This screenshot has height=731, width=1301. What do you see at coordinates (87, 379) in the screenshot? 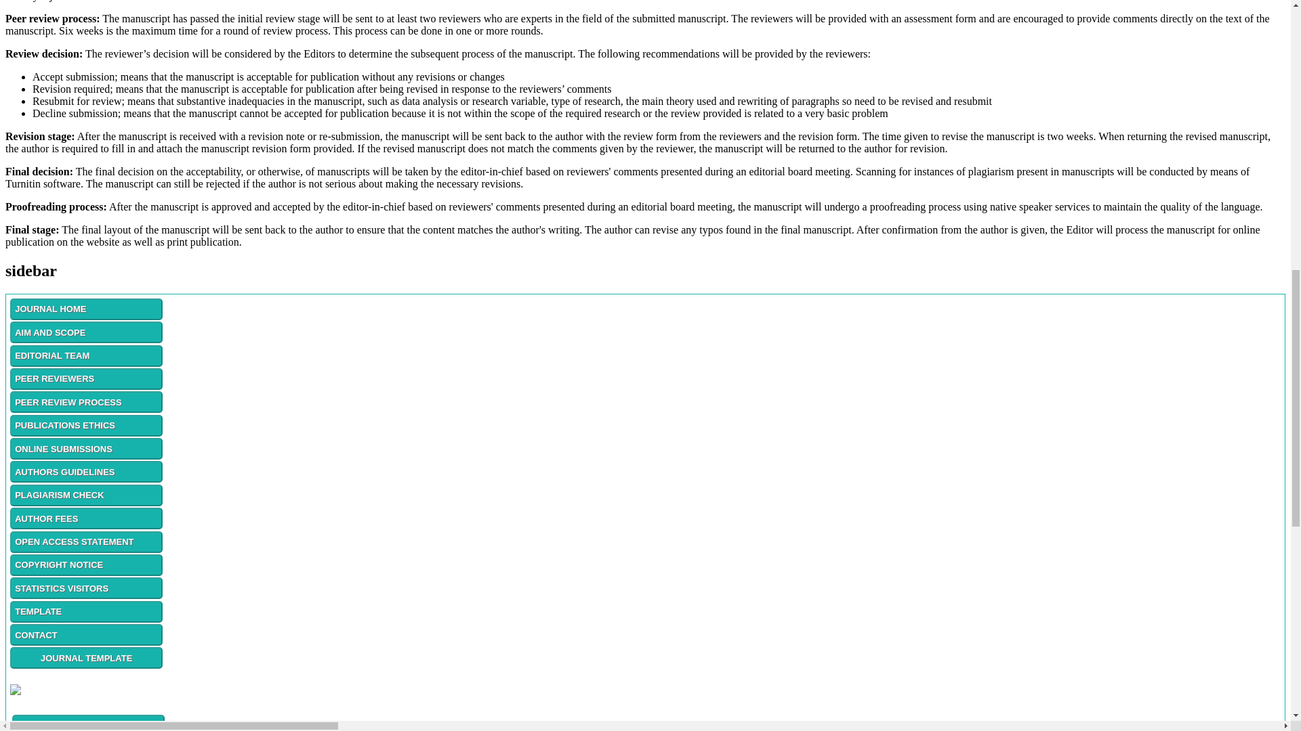
I see `PEER REVIEWERS` at bounding box center [87, 379].